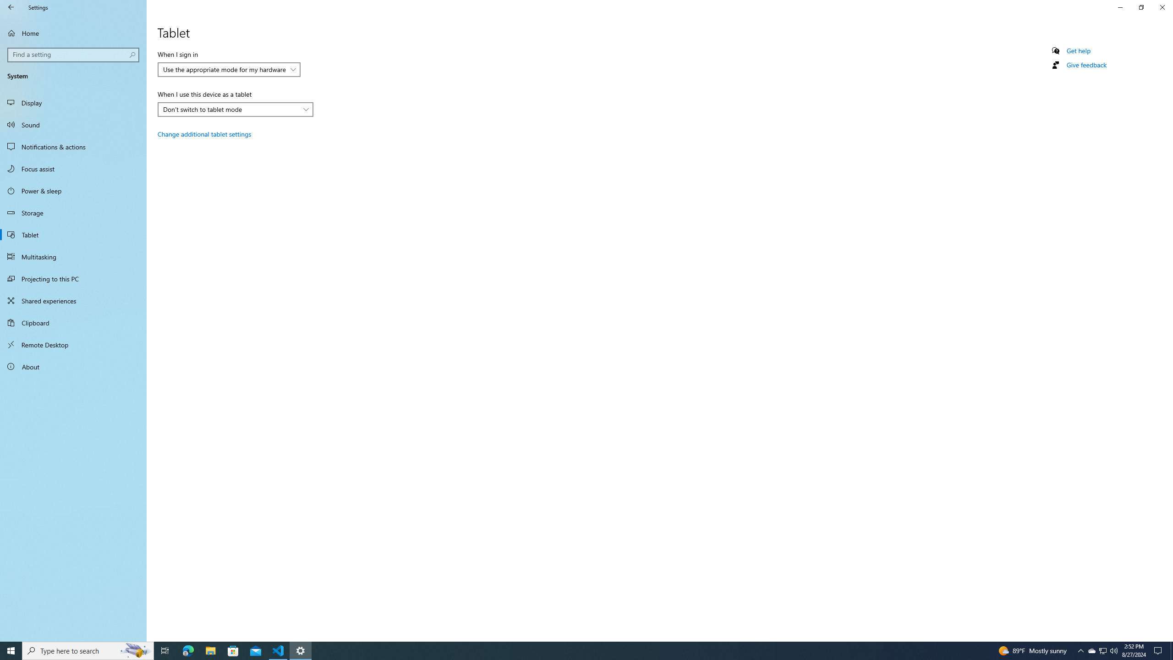 The width and height of the screenshot is (1173, 660). What do you see at coordinates (229, 70) in the screenshot?
I see `When I use this device as a tablet` at bounding box center [229, 70].